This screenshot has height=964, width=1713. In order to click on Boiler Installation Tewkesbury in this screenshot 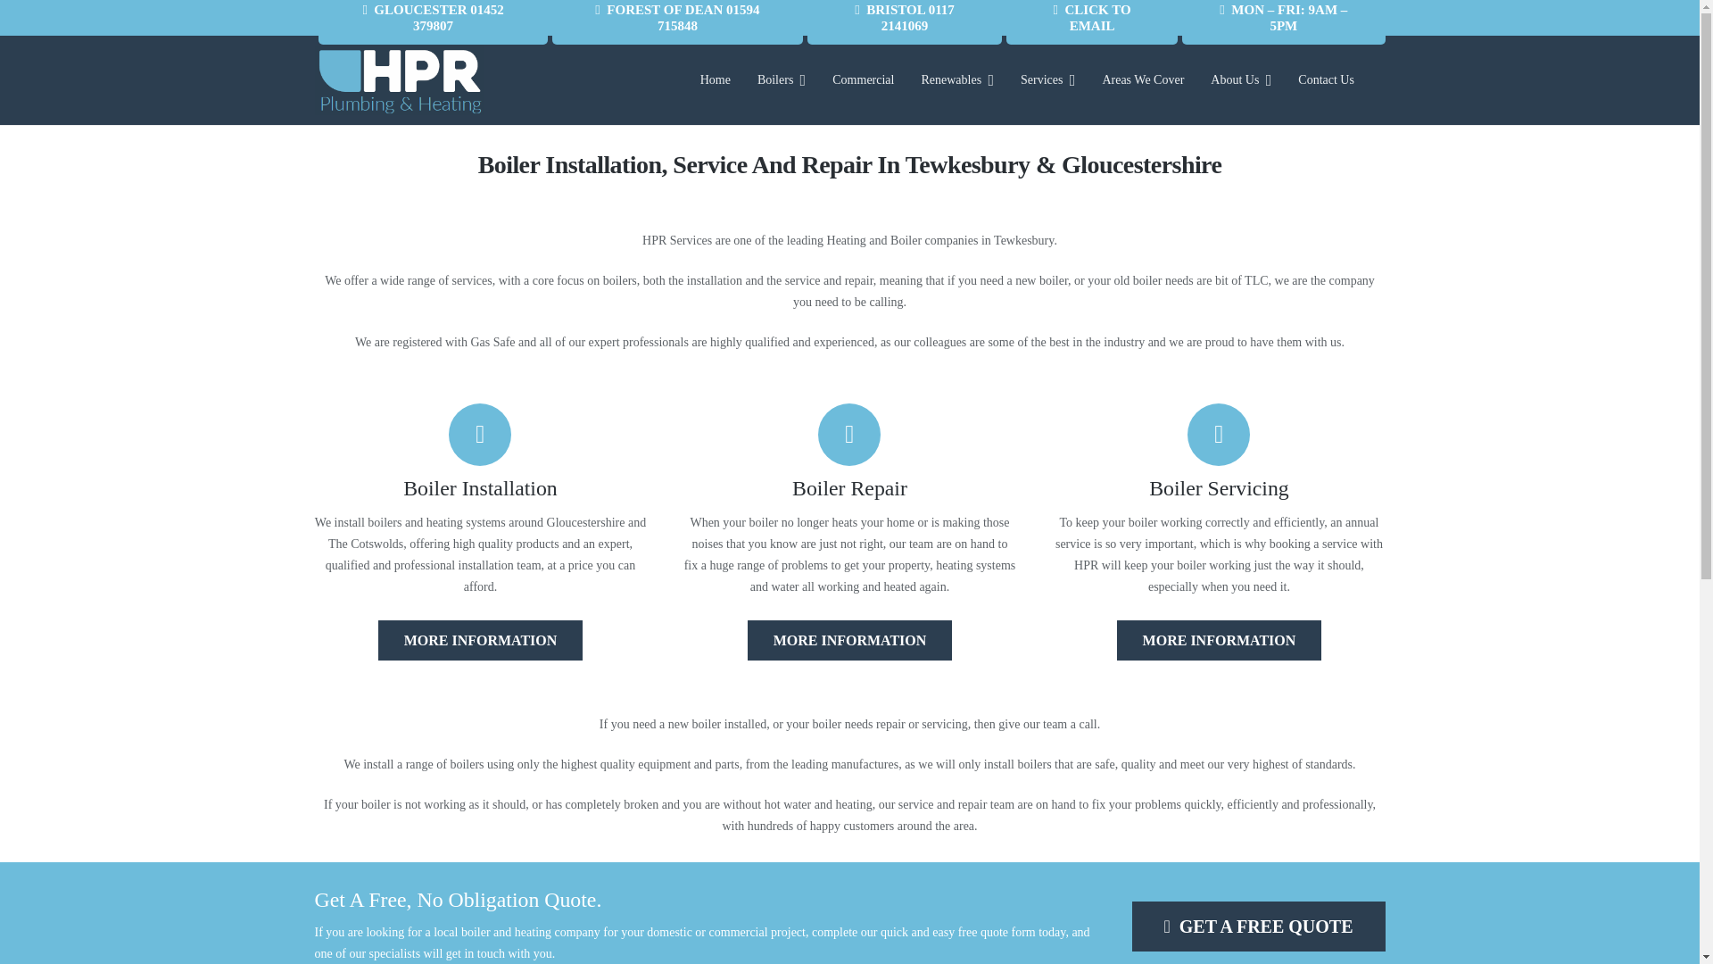, I will do `click(480, 640)`.